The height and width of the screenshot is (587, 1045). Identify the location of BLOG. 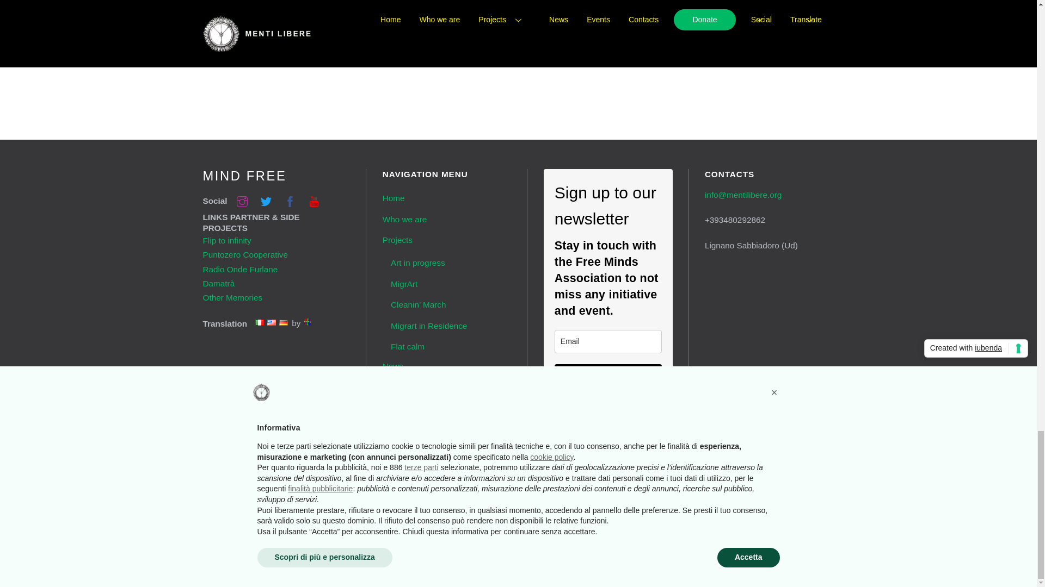
(212, 30).